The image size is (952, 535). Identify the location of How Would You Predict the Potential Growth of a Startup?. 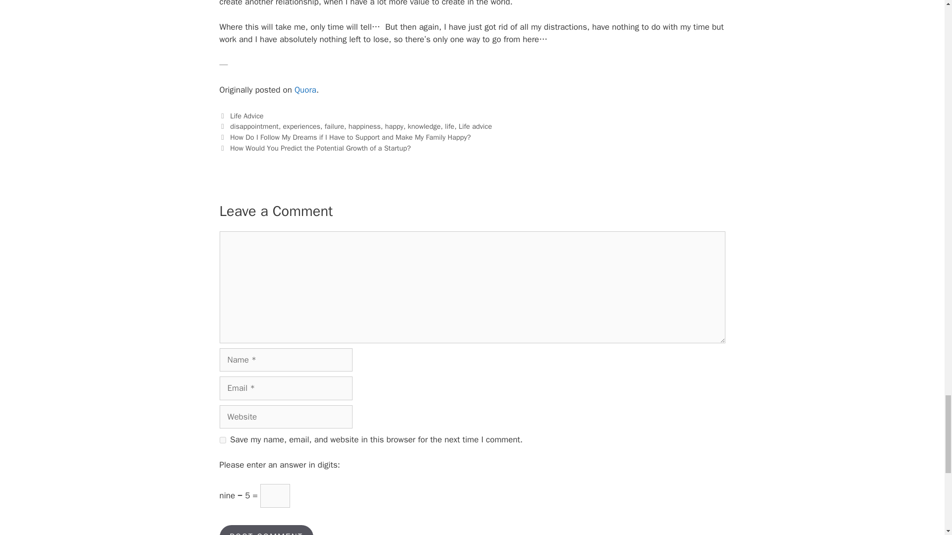
(320, 148).